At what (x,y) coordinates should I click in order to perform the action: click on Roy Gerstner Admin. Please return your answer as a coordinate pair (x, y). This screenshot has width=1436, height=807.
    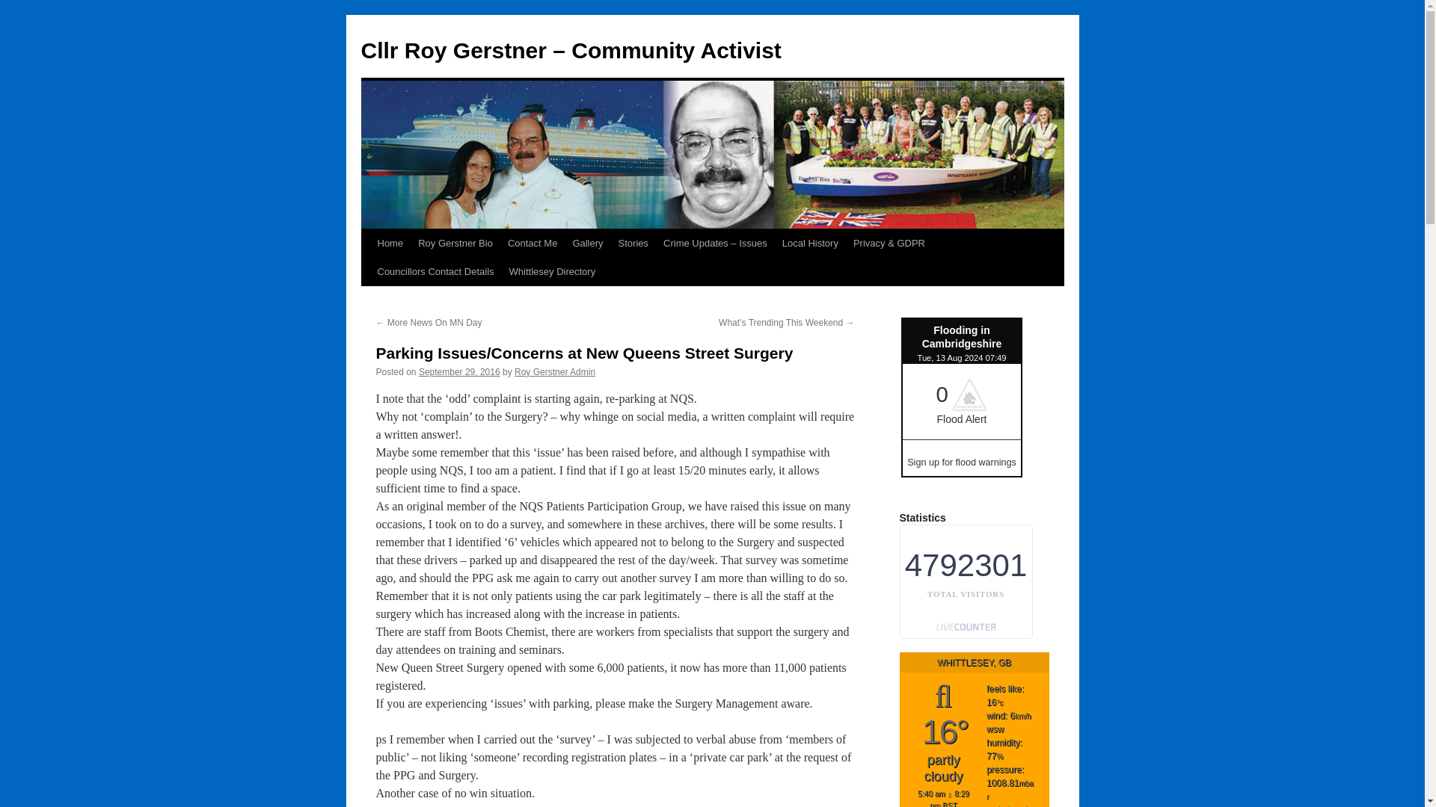
    Looking at the image, I should click on (555, 372).